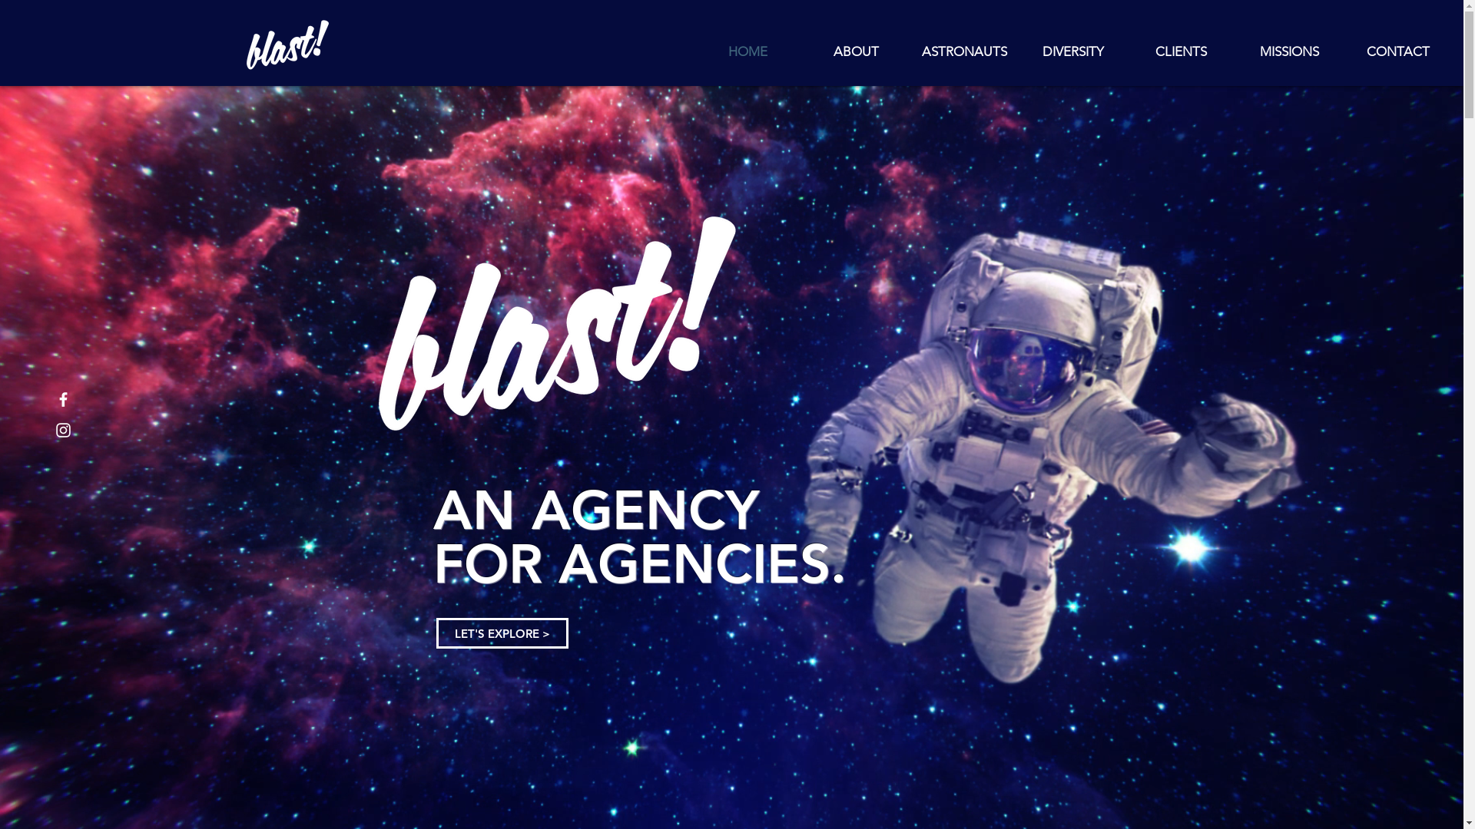  Describe the element at coordinates (1289, 51) in the screenshot. I see `MISSIONS` at that location.